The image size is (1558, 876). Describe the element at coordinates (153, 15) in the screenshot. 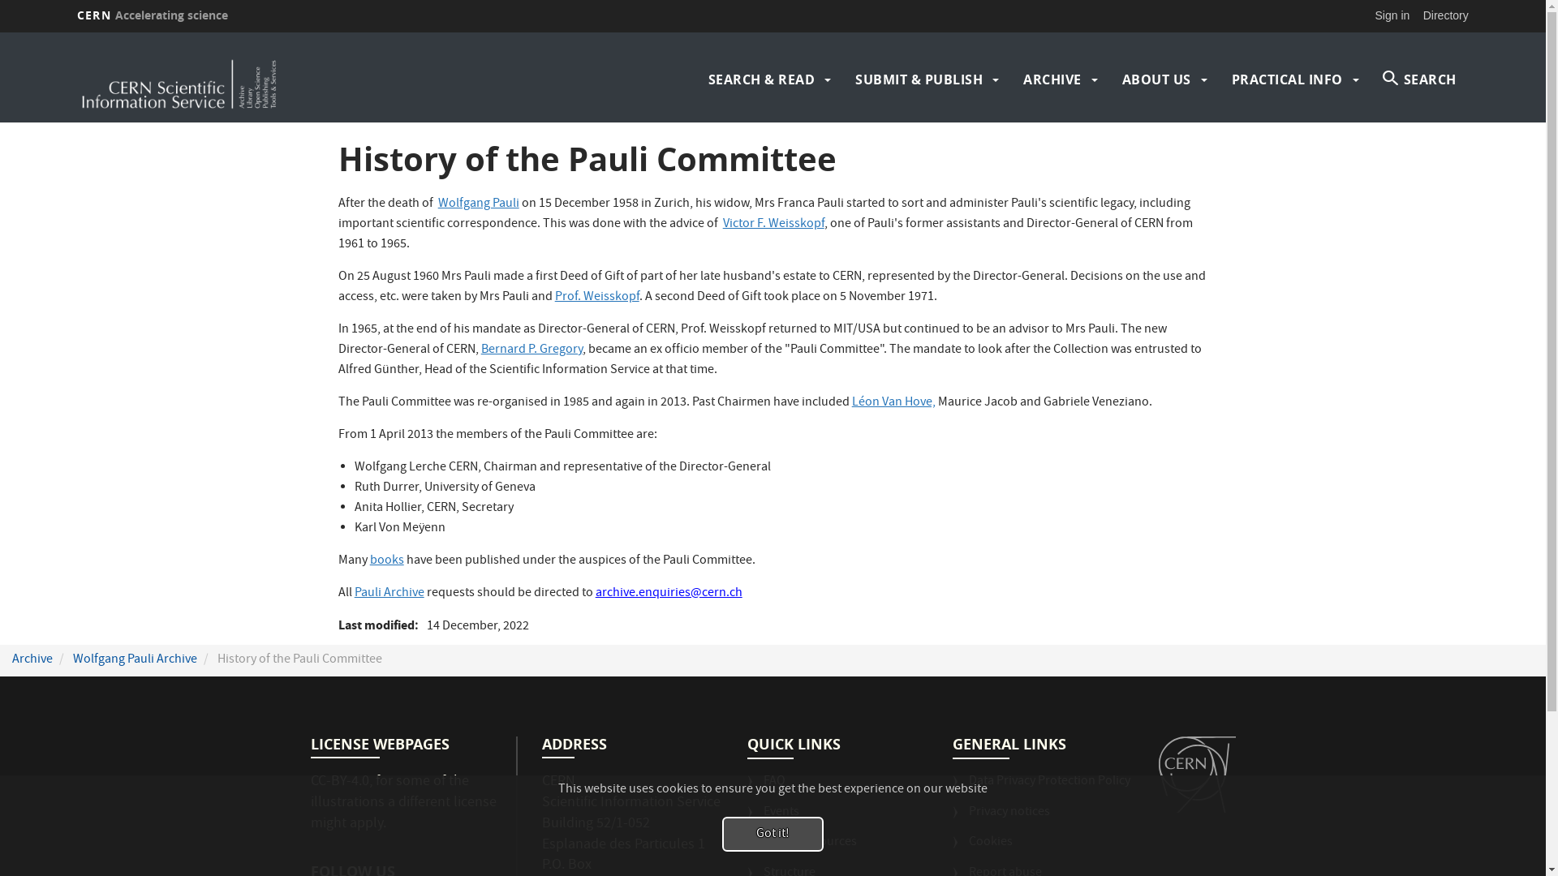

I see `CERN Accelerating science` at that location.